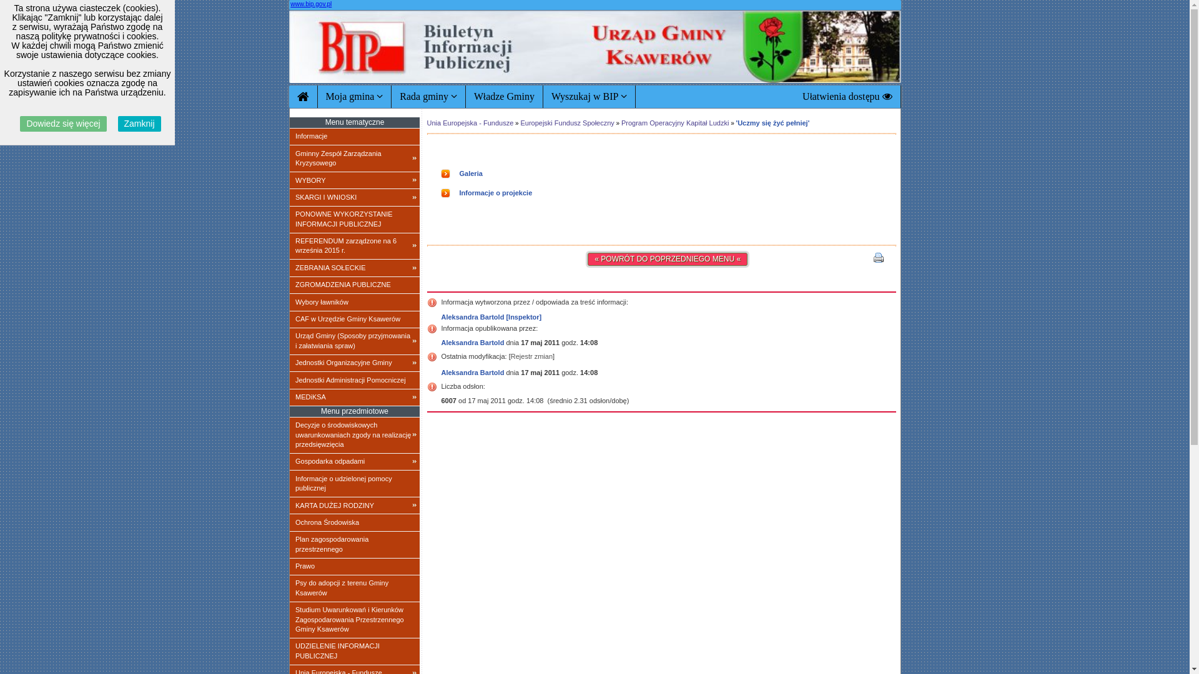 This screenshot has width=1199, height=674. I want to click on Unia Europejska - Fundusze, so click(471, 123).